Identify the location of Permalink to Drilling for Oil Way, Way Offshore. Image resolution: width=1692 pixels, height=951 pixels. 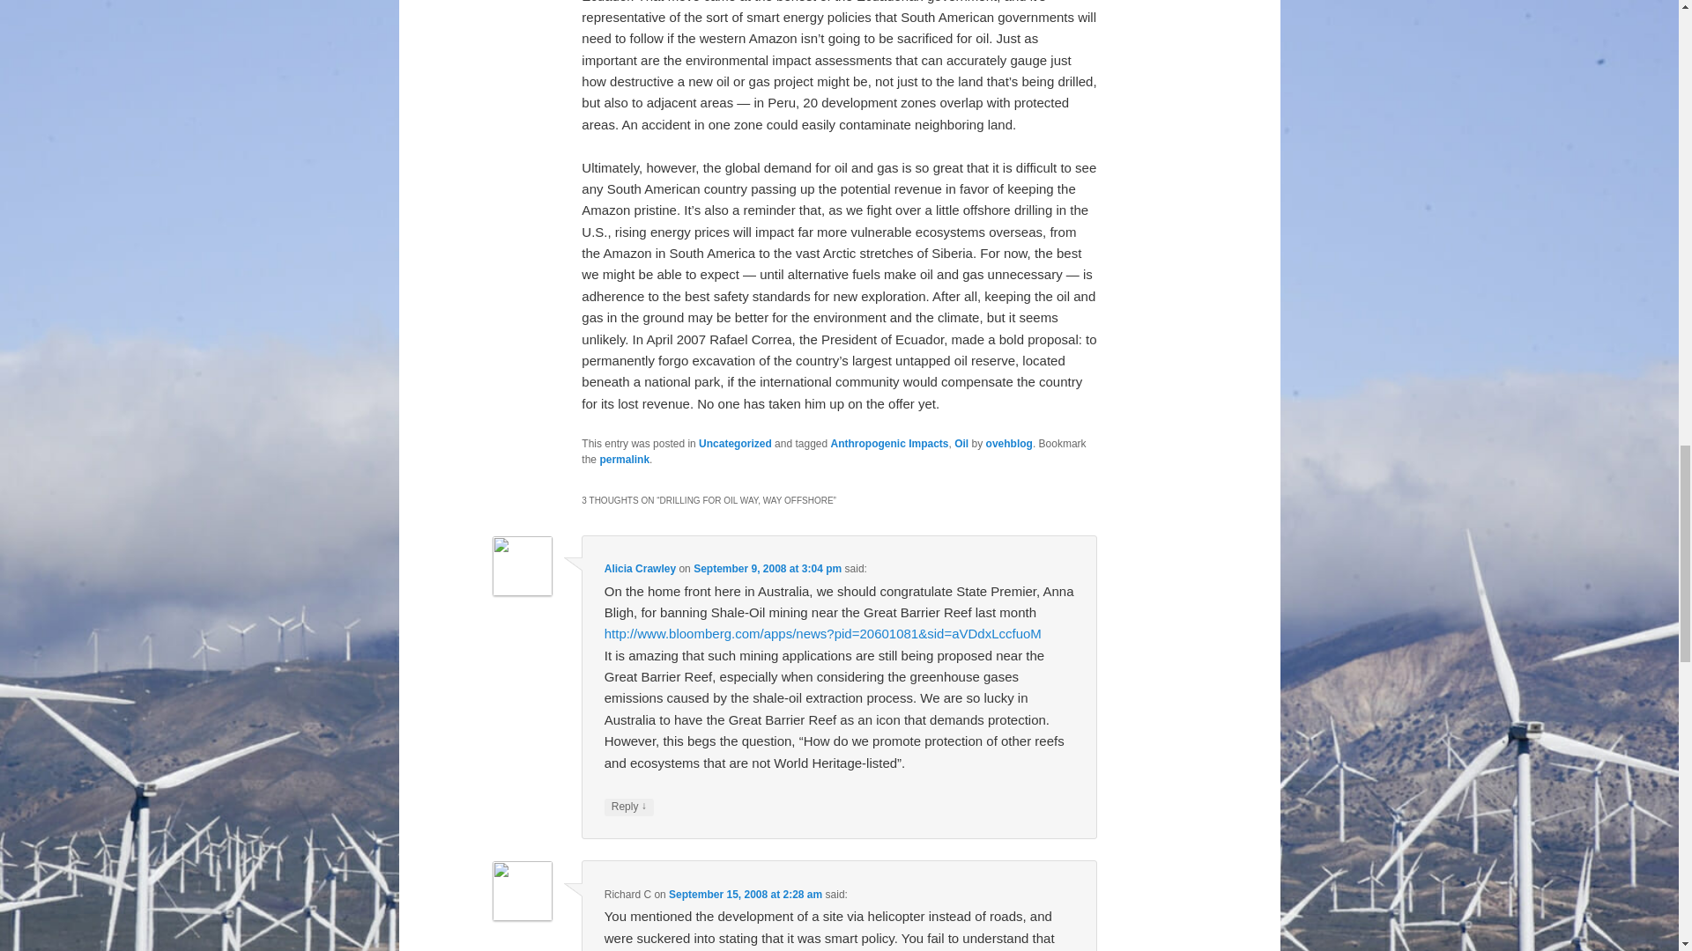
(624, 460).